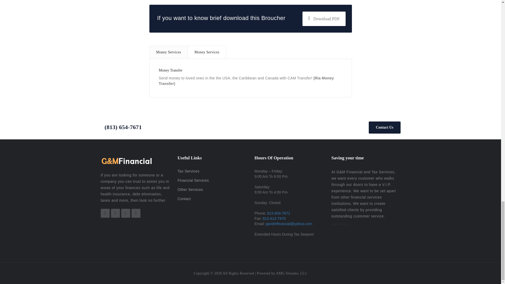  Describe the element at coordinates (184, 199) in the screenshot. I see `Contact` at that location.